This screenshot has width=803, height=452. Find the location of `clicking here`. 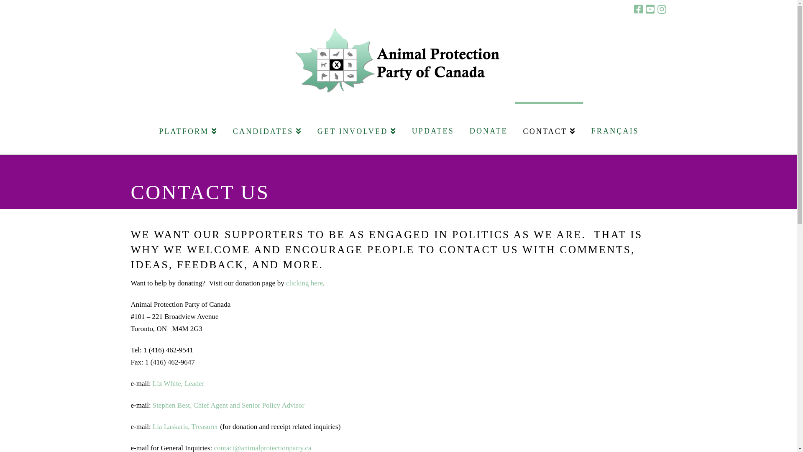

clicking here is located at coordinates (304, 283).